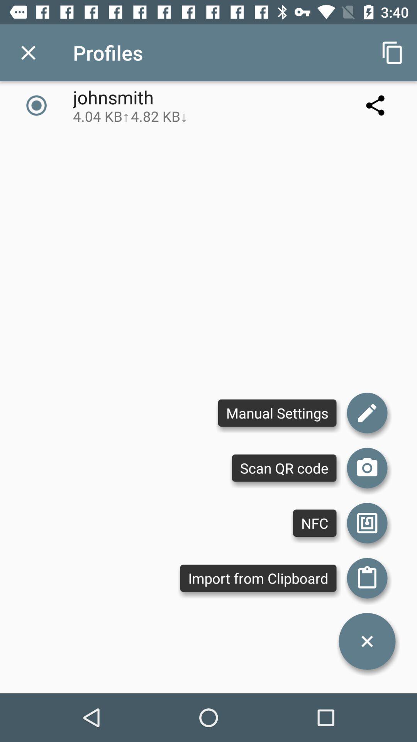 Image resolution: width=417 pixels, height=742 pixels. I want to click on scan qr code option, so click(367, 468).